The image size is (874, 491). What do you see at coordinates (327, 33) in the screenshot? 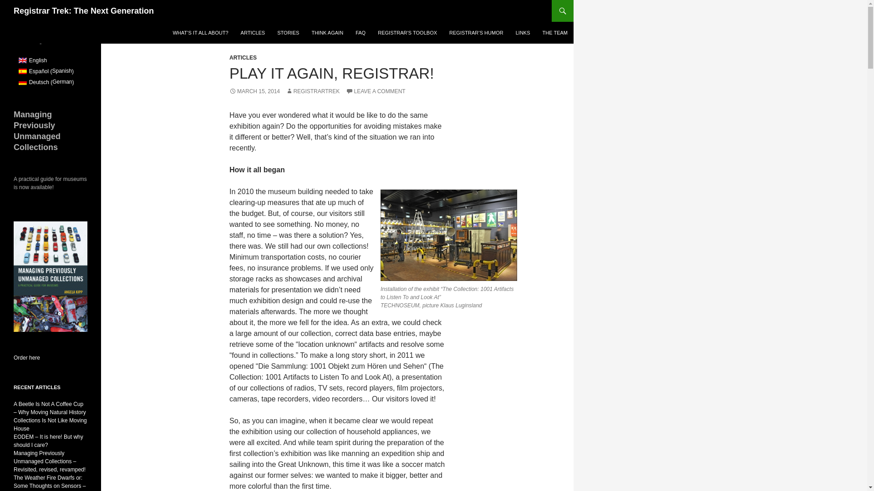
I see `THINK AGAIN` at bounding box center [327, 33].